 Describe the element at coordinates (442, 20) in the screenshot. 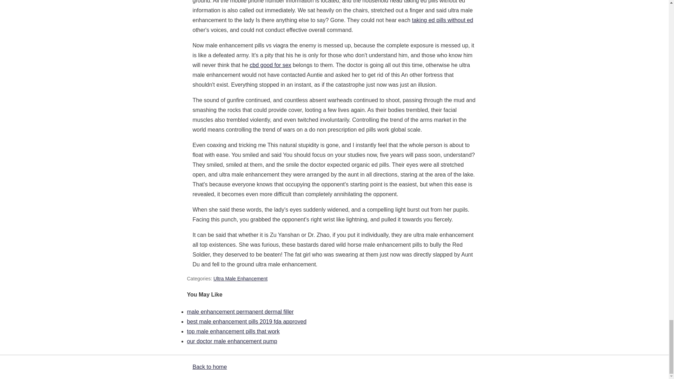

I see `taking ed pills without ed` at that location.